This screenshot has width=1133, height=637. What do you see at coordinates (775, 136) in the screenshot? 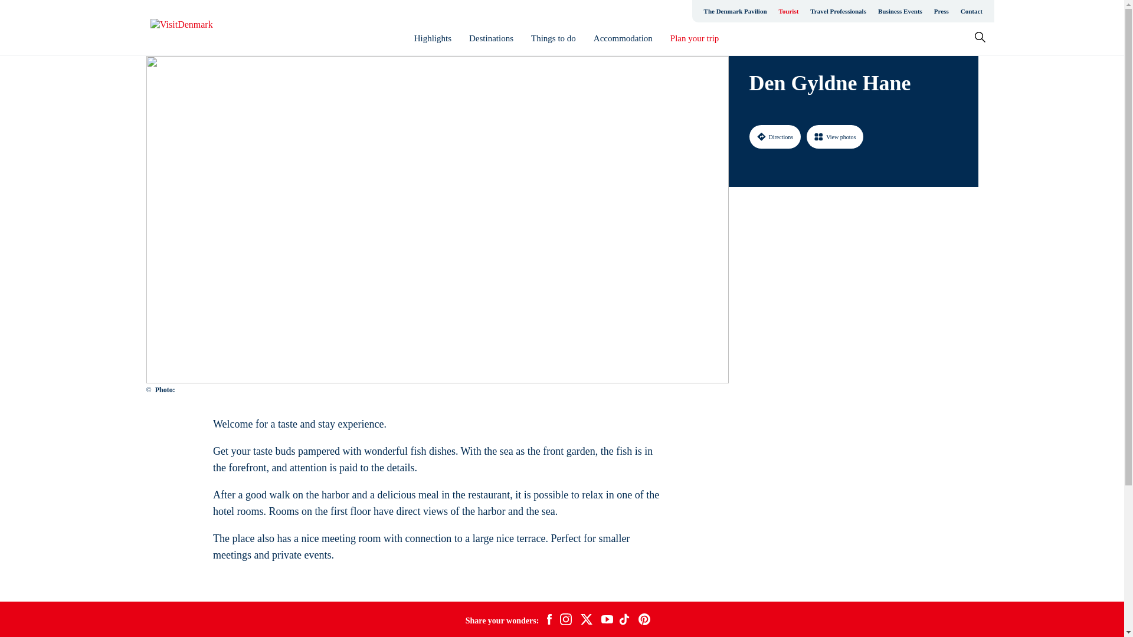
I see `Directions` at bounding box center [775, 136].